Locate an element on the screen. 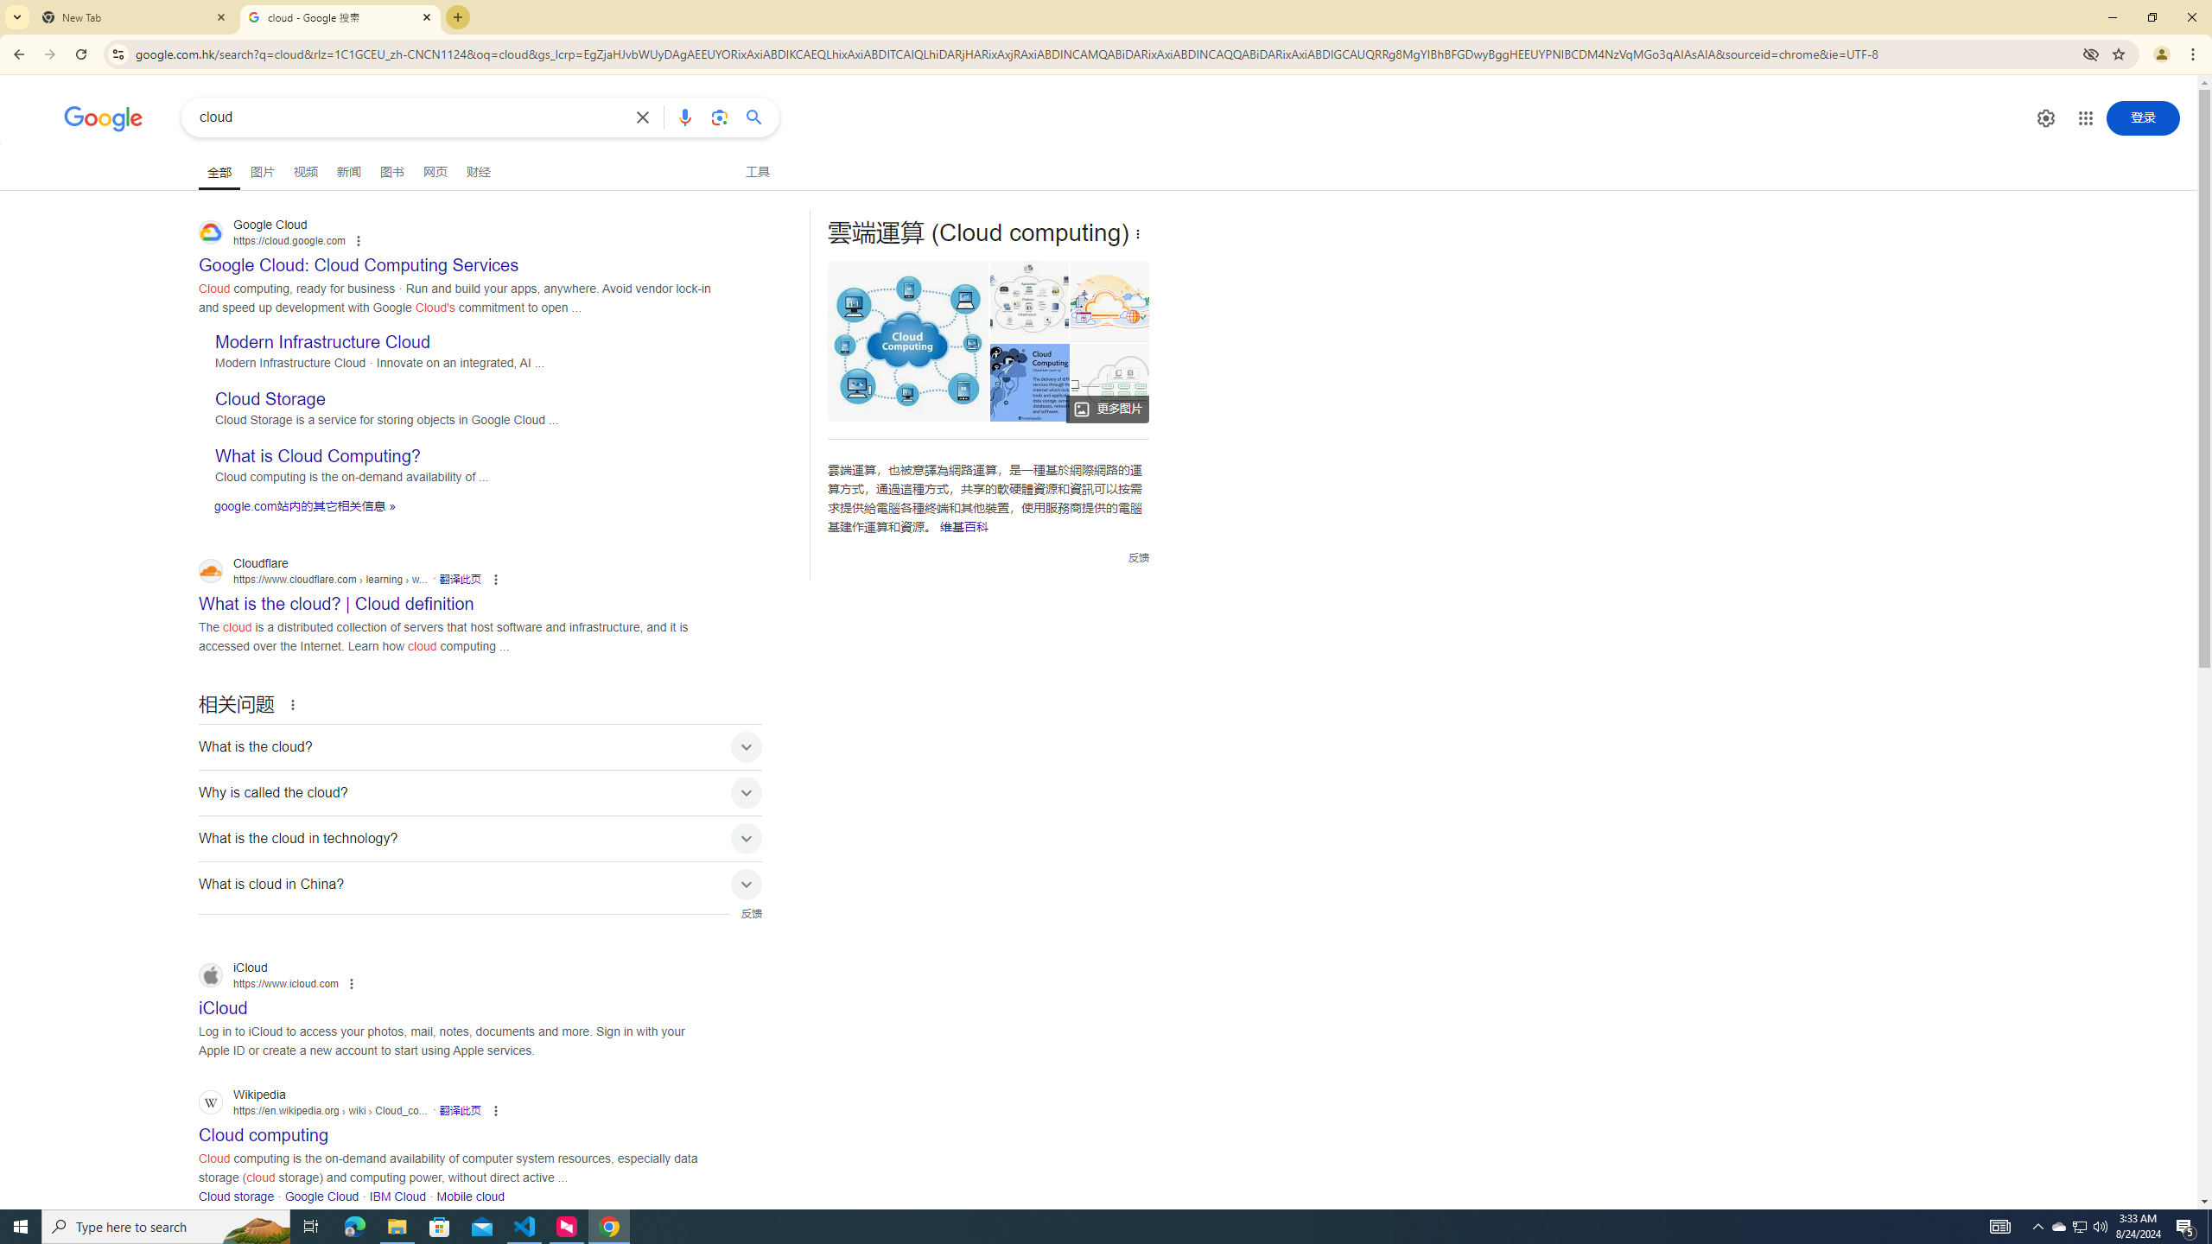  Google Cloud is located at coordinates (321, 1196).